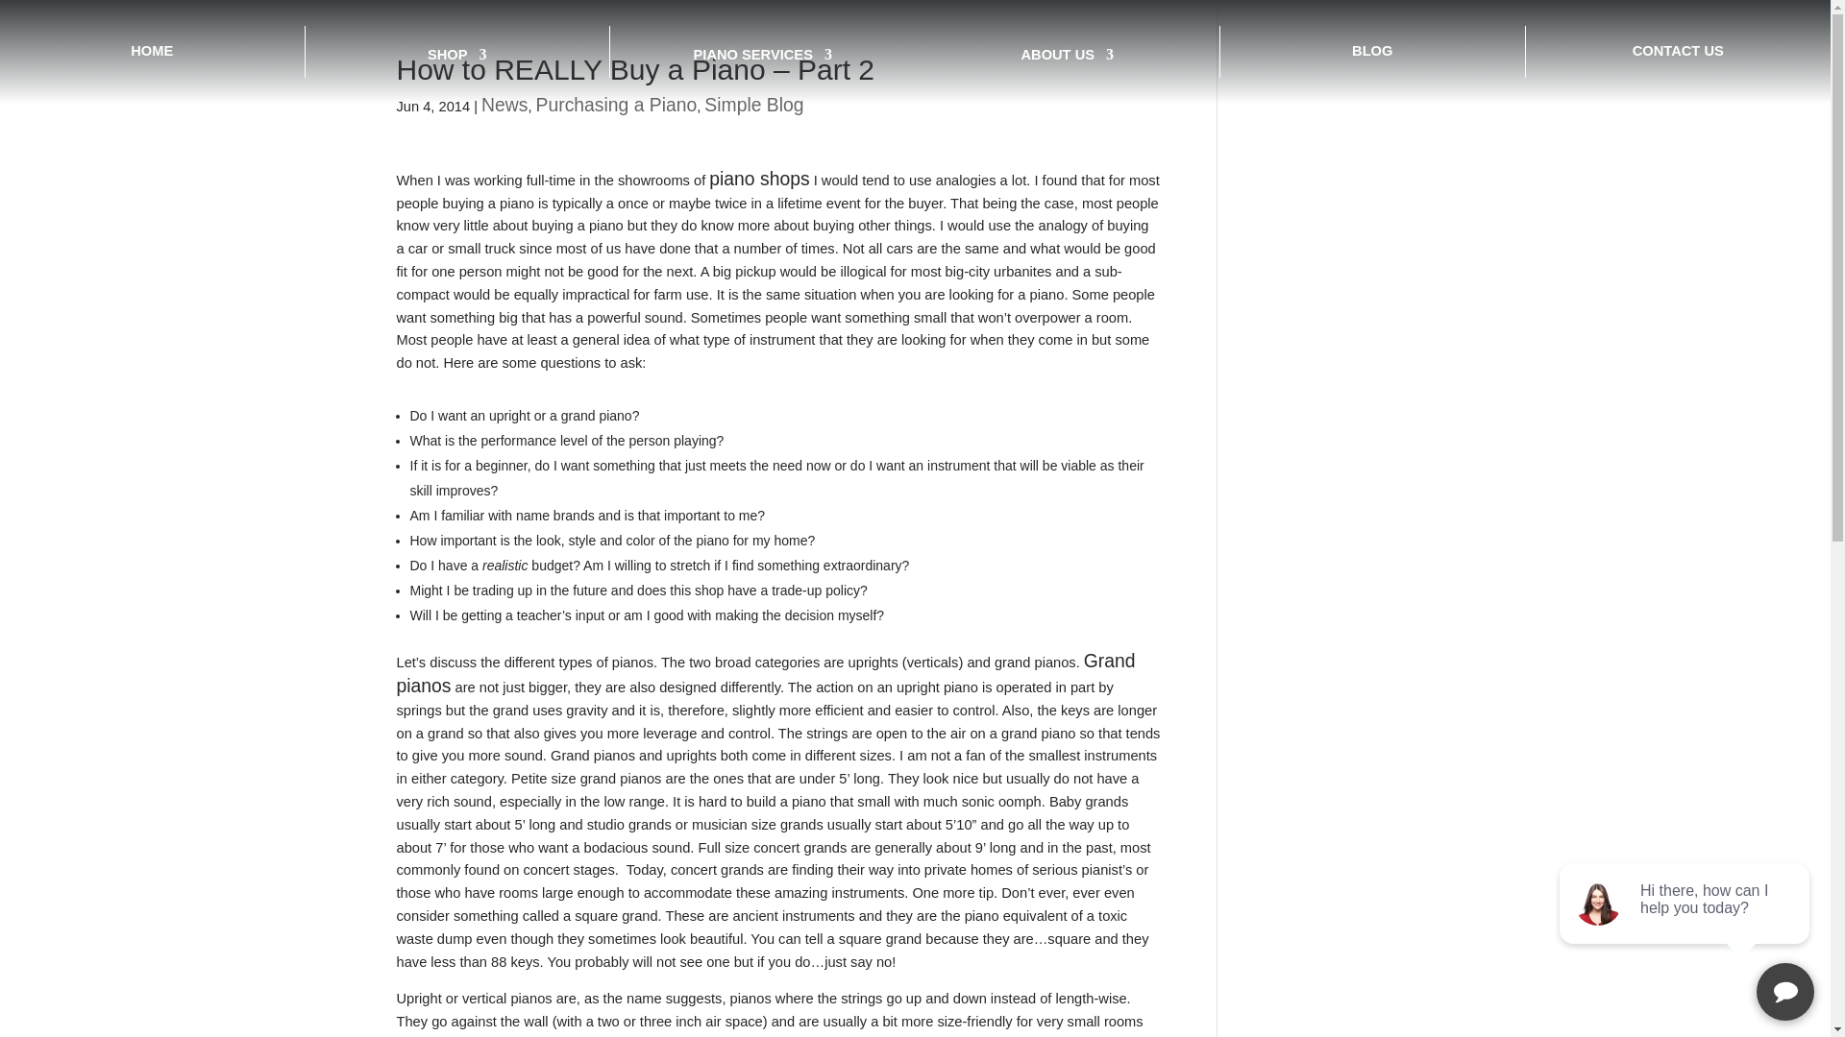  I want to click on PIANO SERVICES, so click(762, 58).